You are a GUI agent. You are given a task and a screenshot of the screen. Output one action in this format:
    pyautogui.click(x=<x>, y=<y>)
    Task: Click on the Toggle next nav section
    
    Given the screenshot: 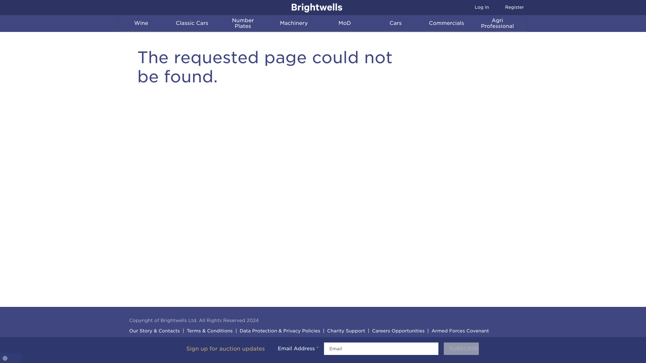 What is the action you would take?
    pyautogui.click(x=145, y=24)
    